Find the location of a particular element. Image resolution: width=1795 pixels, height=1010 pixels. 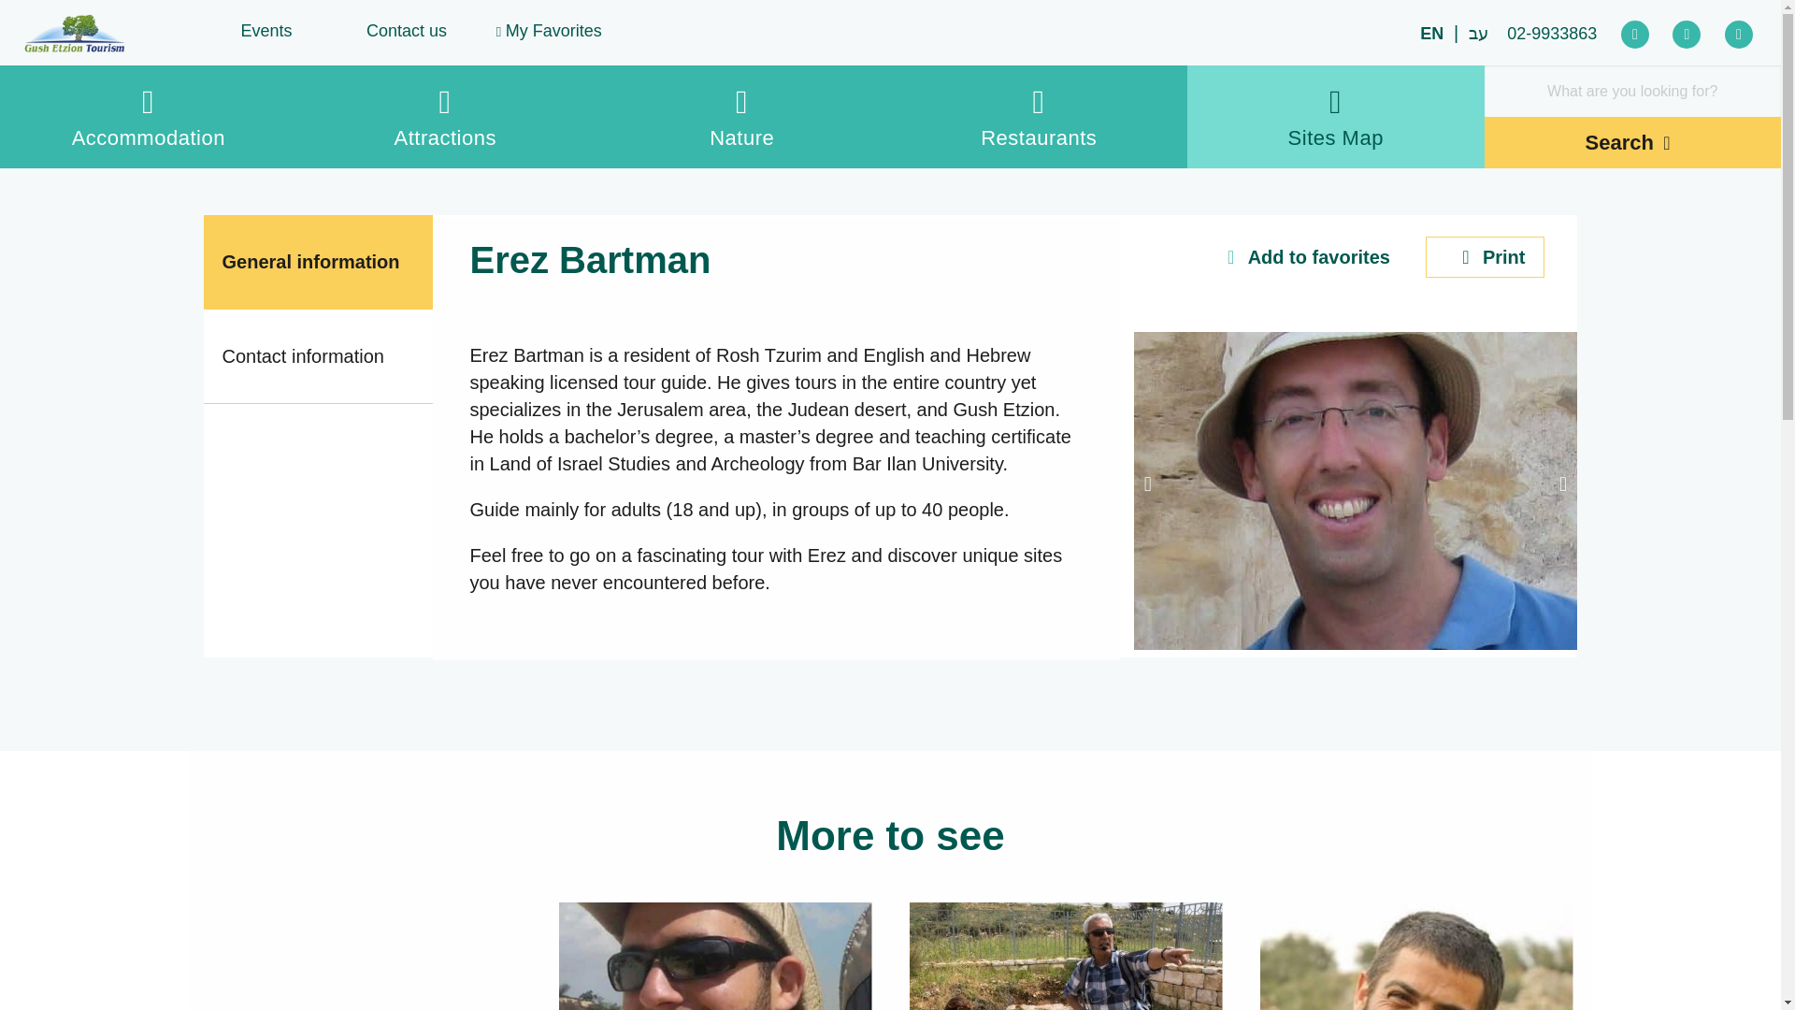

My Favorites is located at coordinates (547, 36).